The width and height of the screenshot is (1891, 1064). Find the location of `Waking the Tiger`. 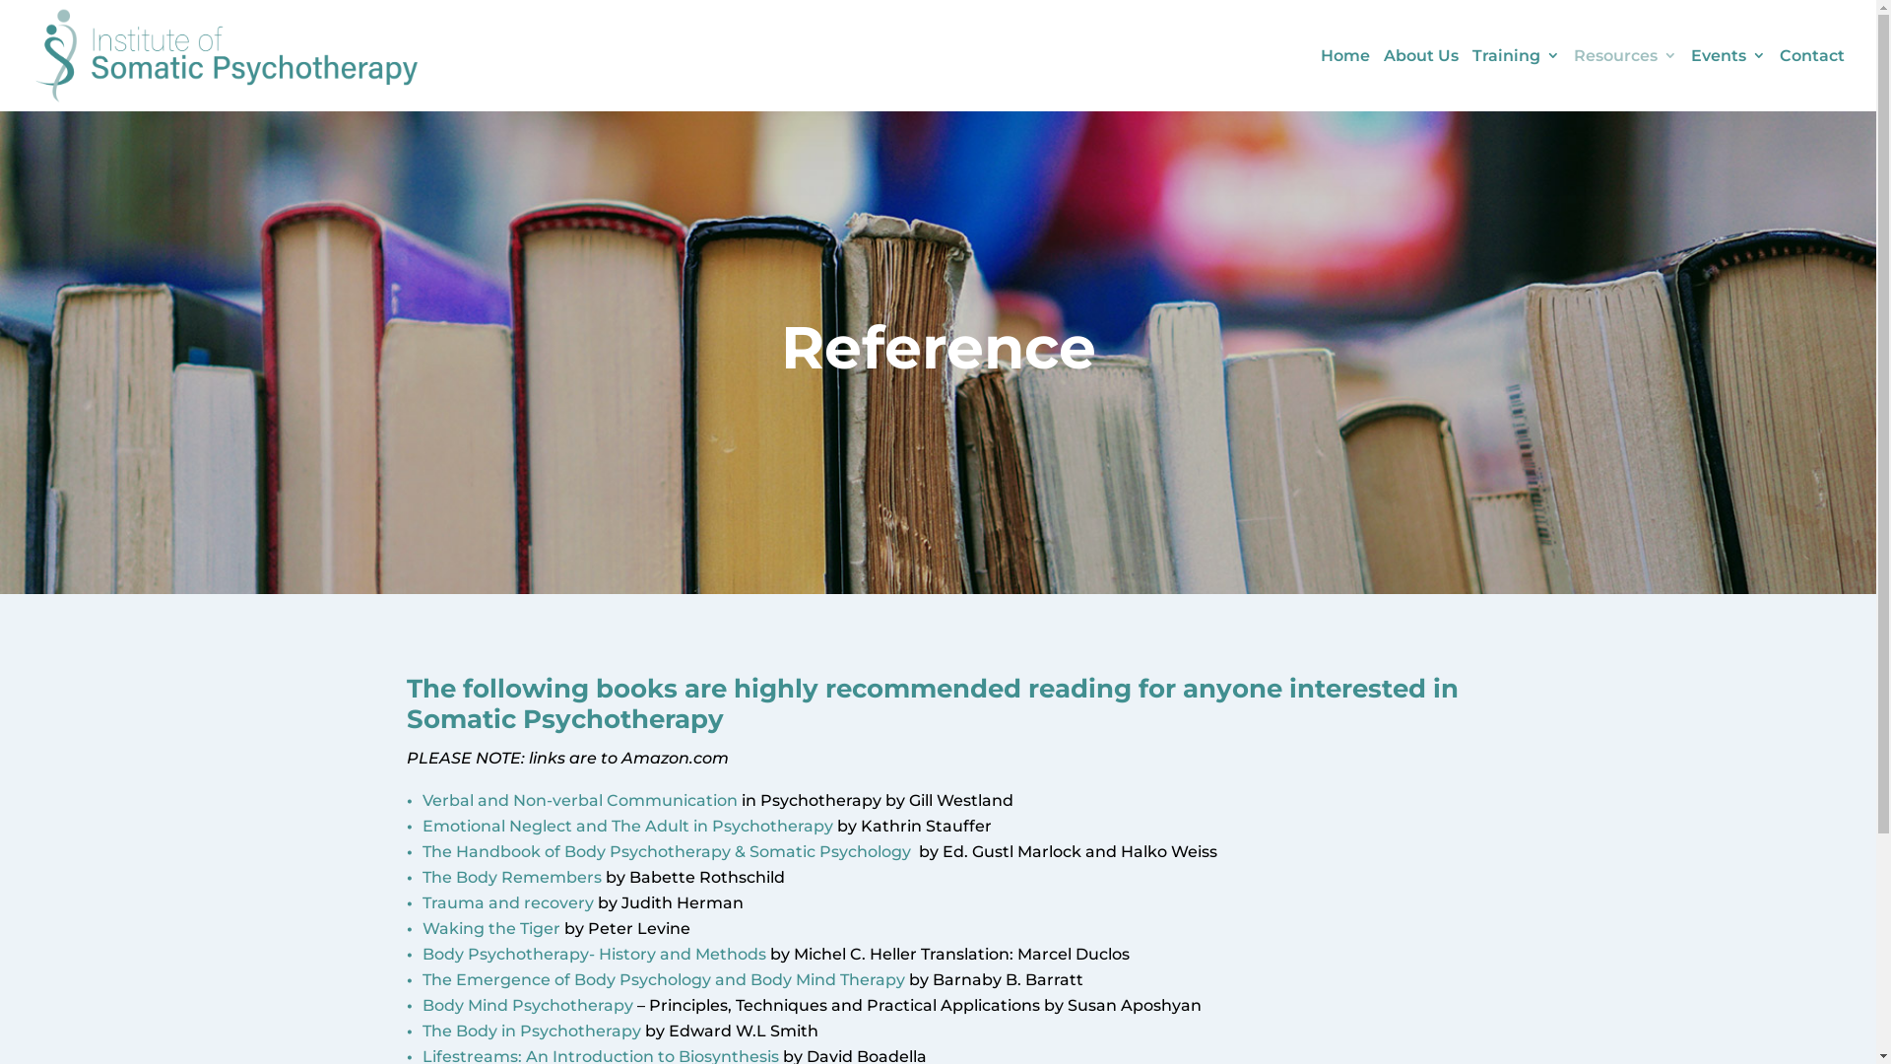

Waking the Tiger is located at coordinates (490, 928).